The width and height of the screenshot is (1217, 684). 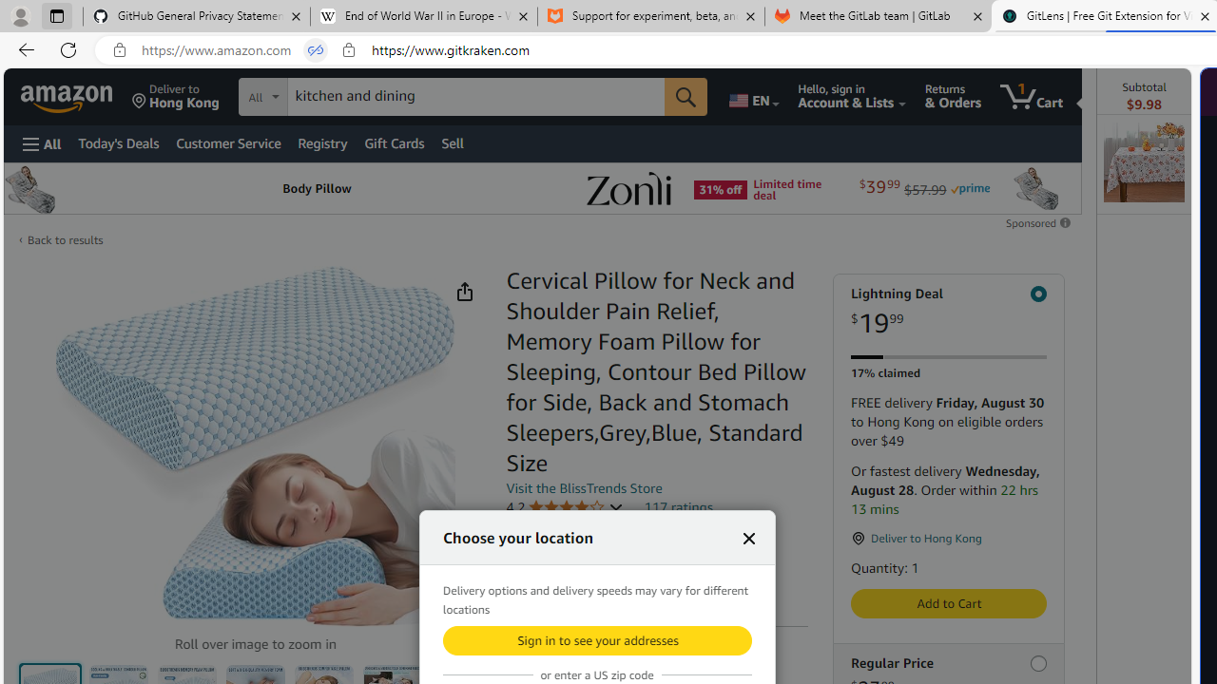 I want to click on Open Menu, so click(x=42, y=143).